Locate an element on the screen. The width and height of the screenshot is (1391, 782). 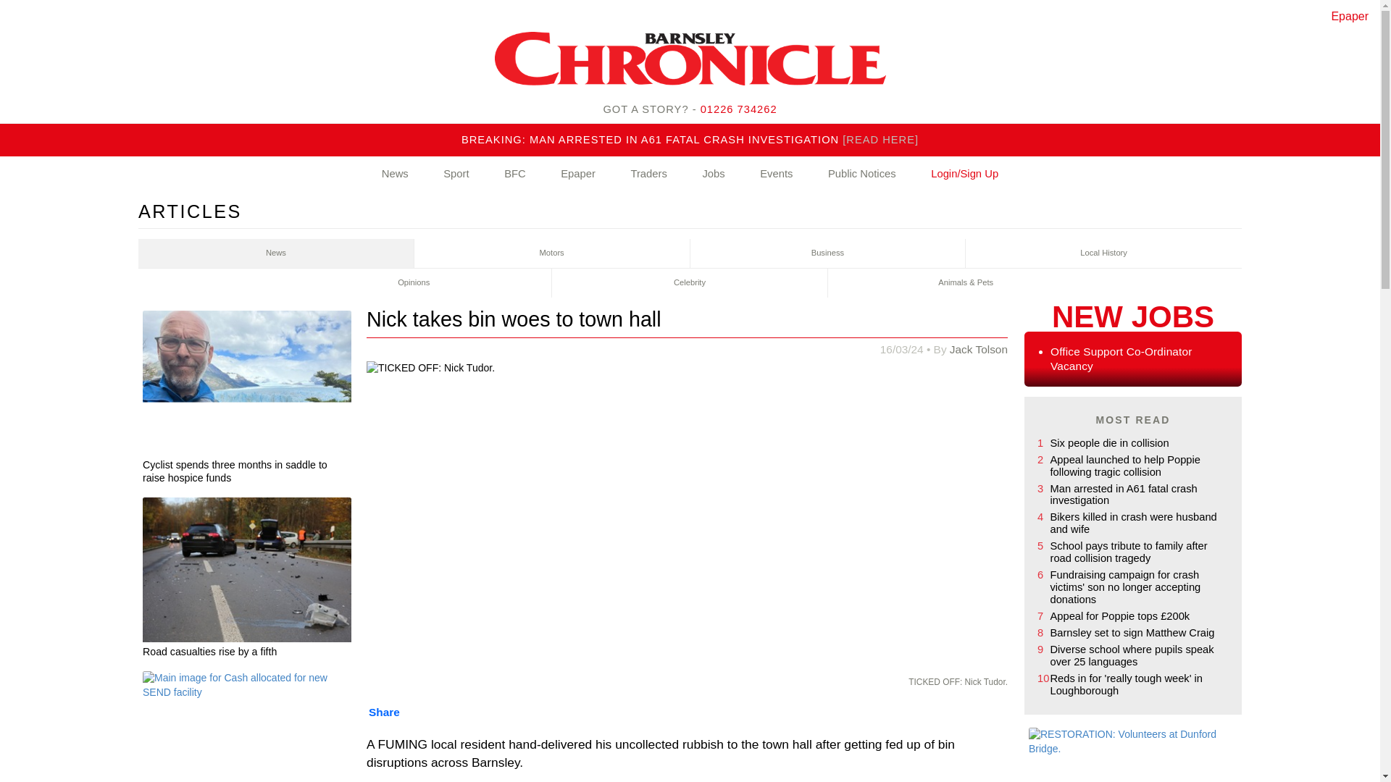
Epaper is located at coordinates (1350, 16).